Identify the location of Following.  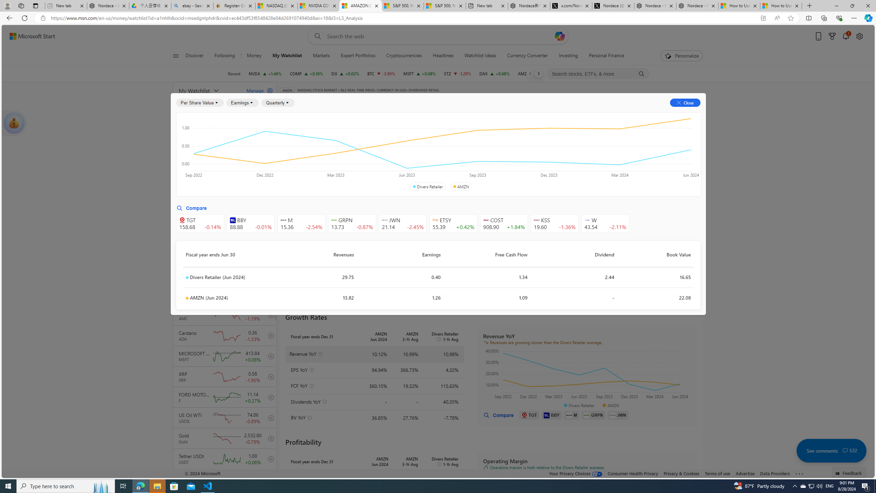
(225, 56).